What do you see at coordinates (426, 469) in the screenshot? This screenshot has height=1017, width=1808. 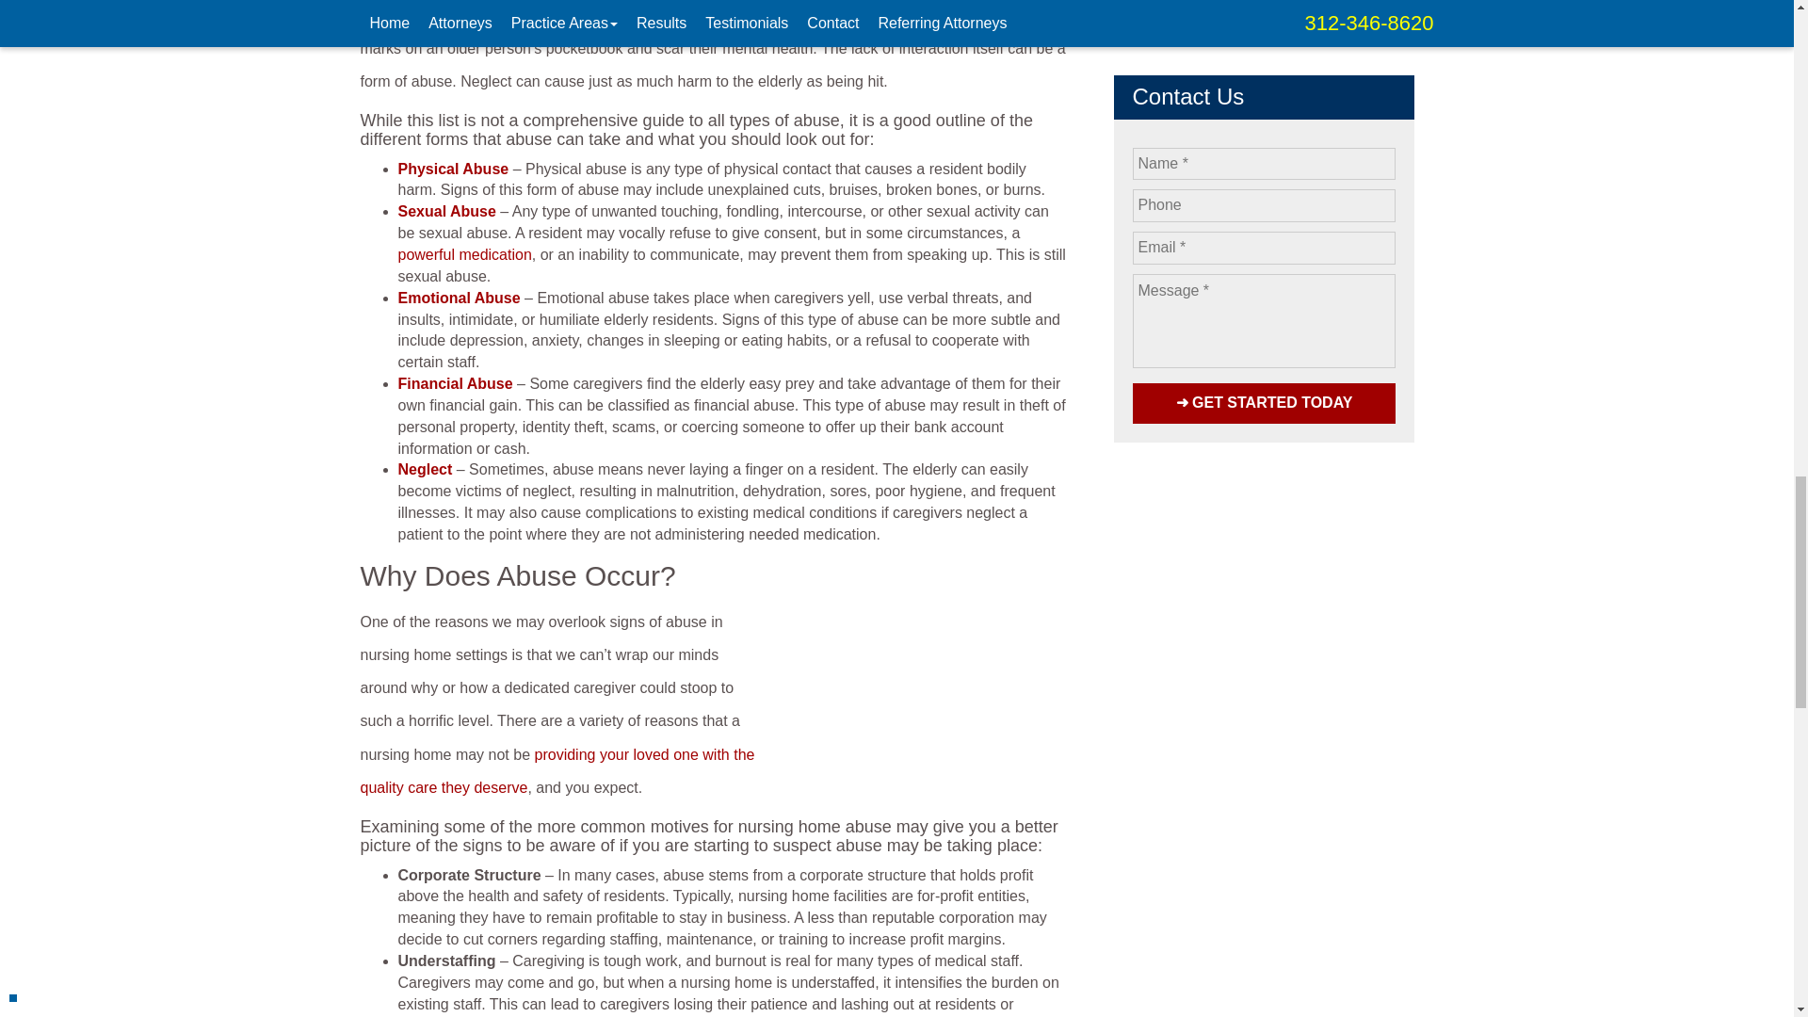 I see `Neglect` at bounding box center [426, 469].